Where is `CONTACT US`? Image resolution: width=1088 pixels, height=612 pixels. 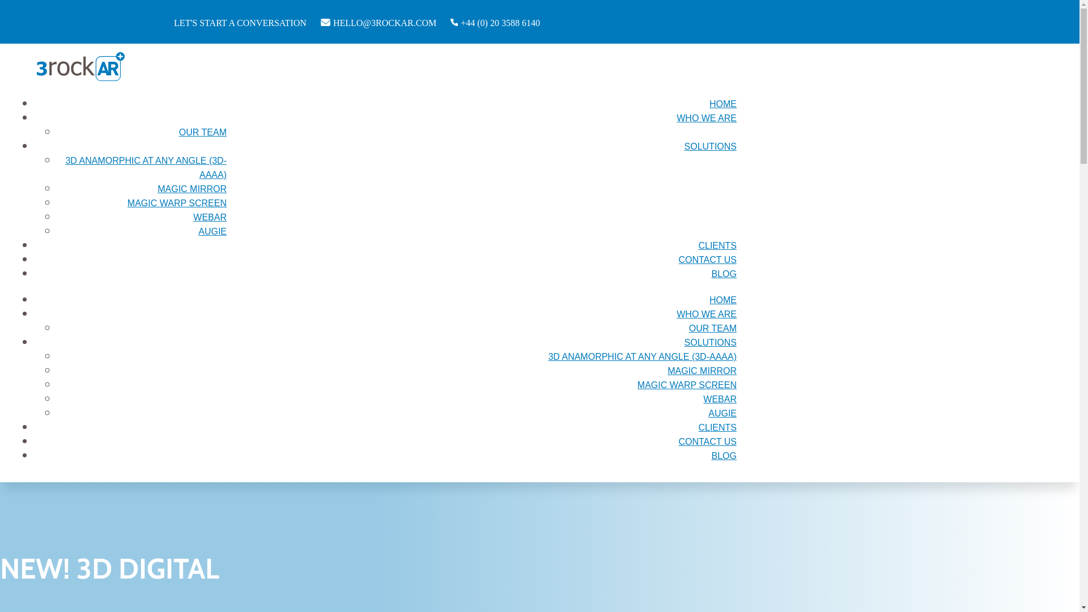
CONTACT US is located at coordinates (707, 442).